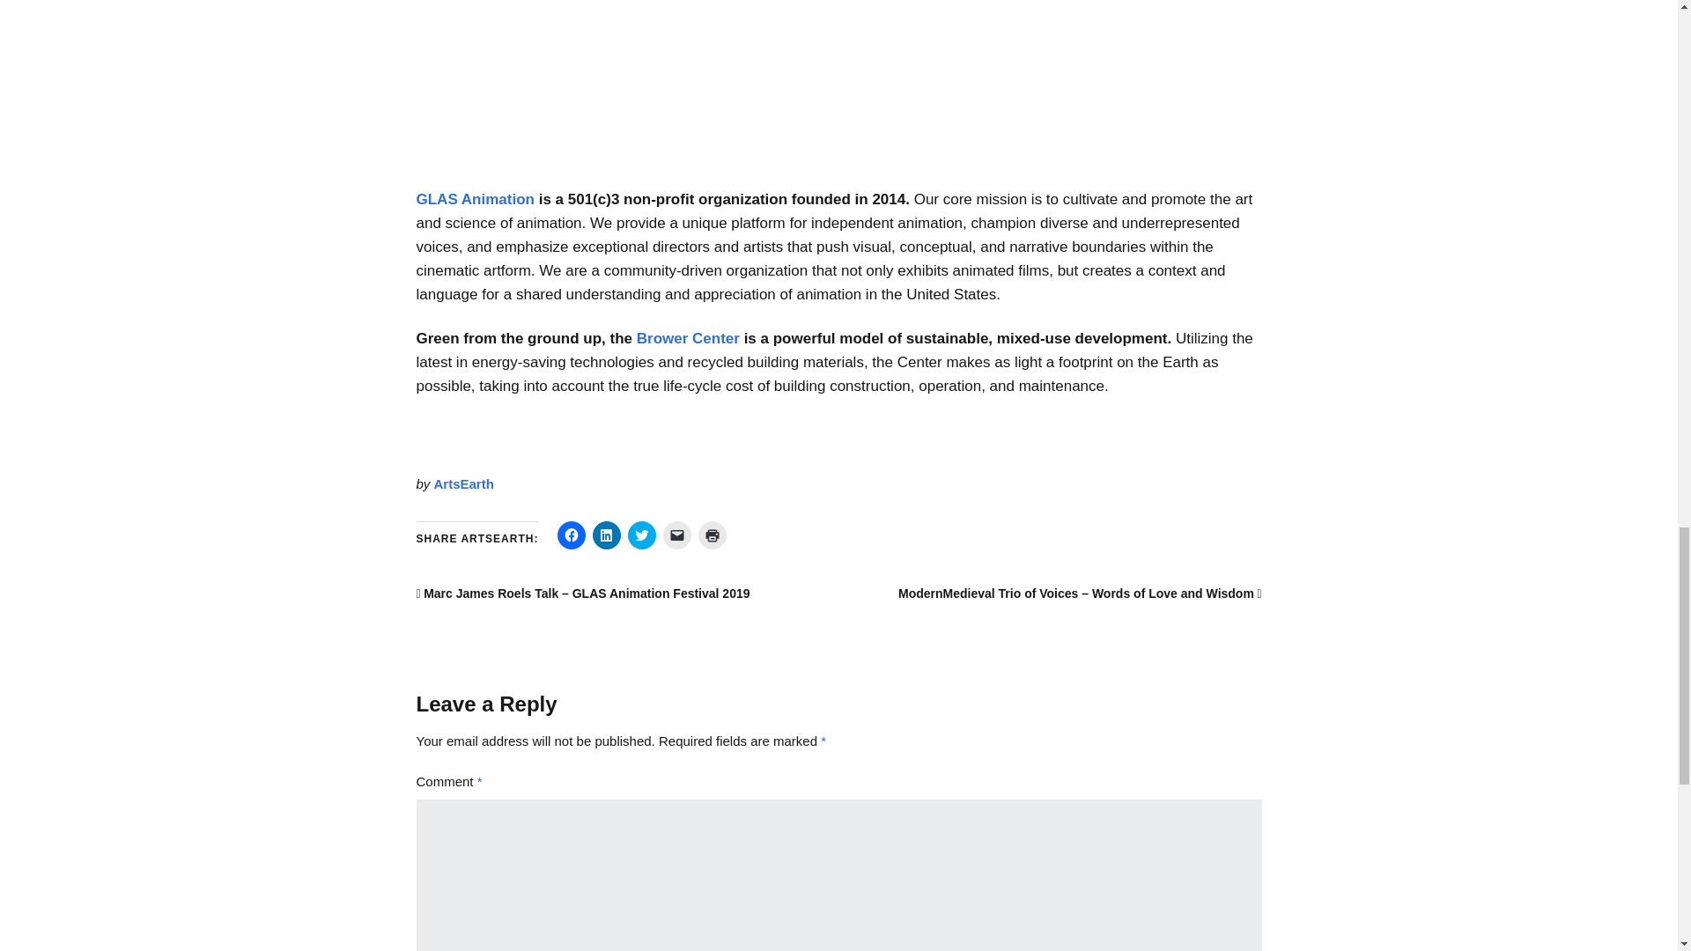  Describe the element at coordinates (689, 338) in the screenshot. I see `Brower Center` at that location.